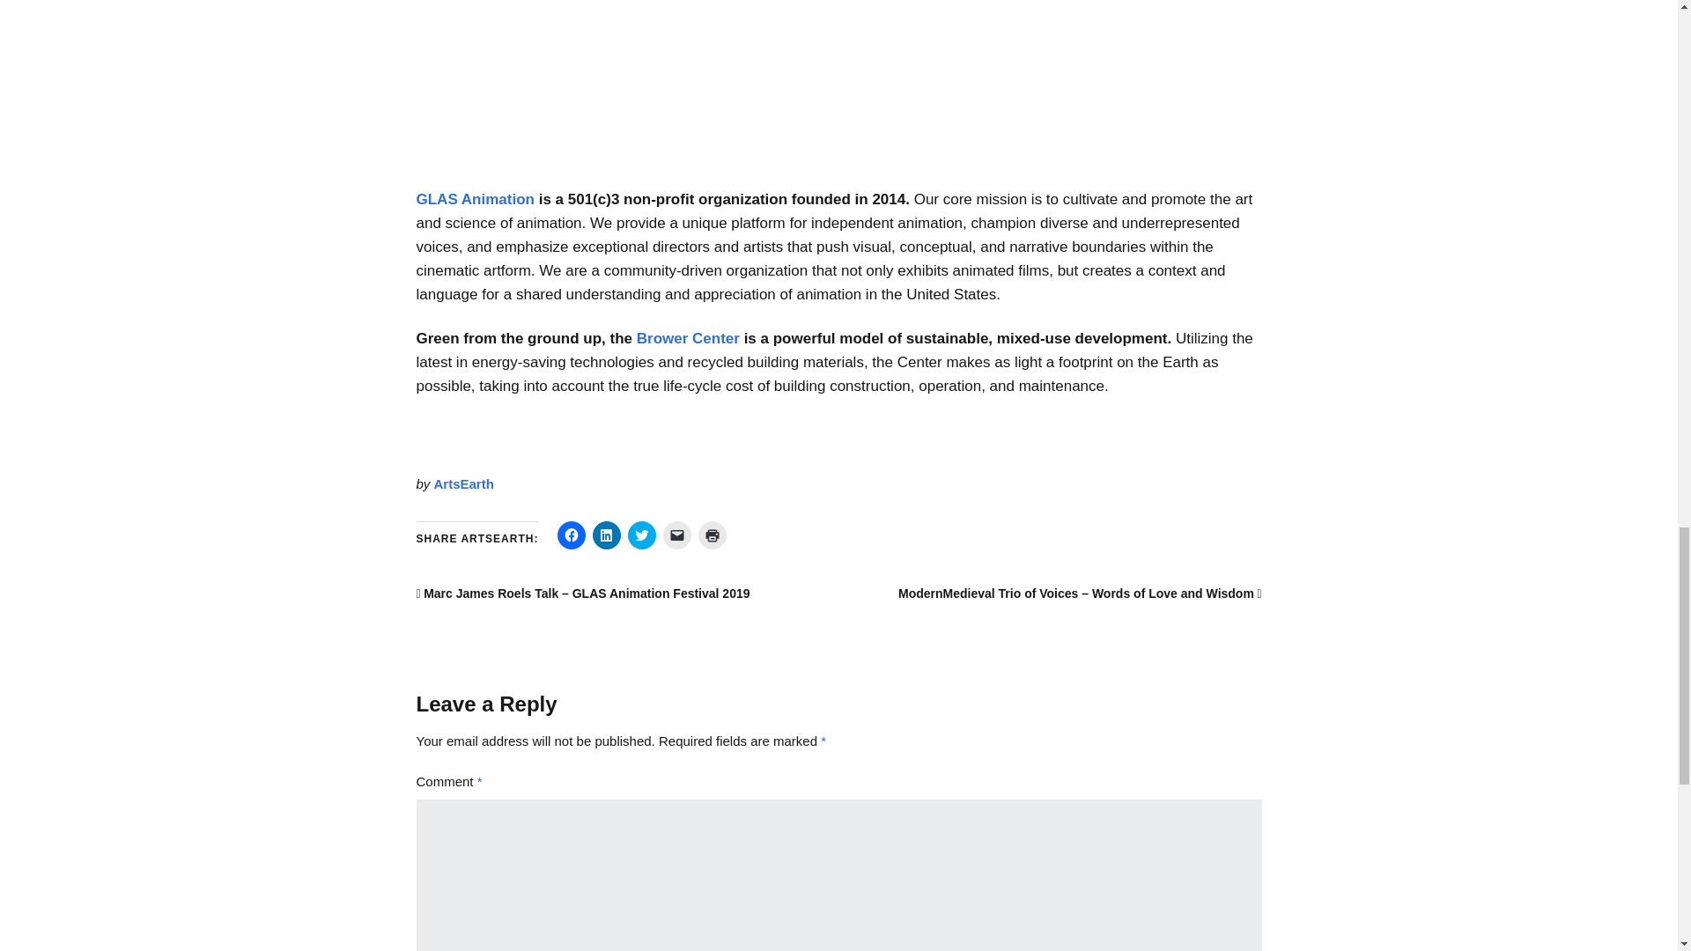  Describe the element at coordinates (689, 338) in the screenshot. I see `Brower Center` at that location.